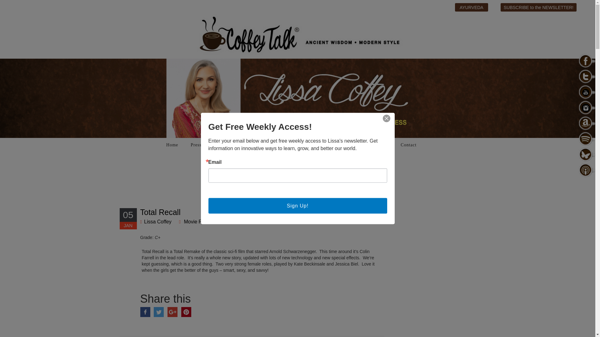 The width and height of the screenshot is (600, 337). I want to click on Press Room, so click(201, 145).